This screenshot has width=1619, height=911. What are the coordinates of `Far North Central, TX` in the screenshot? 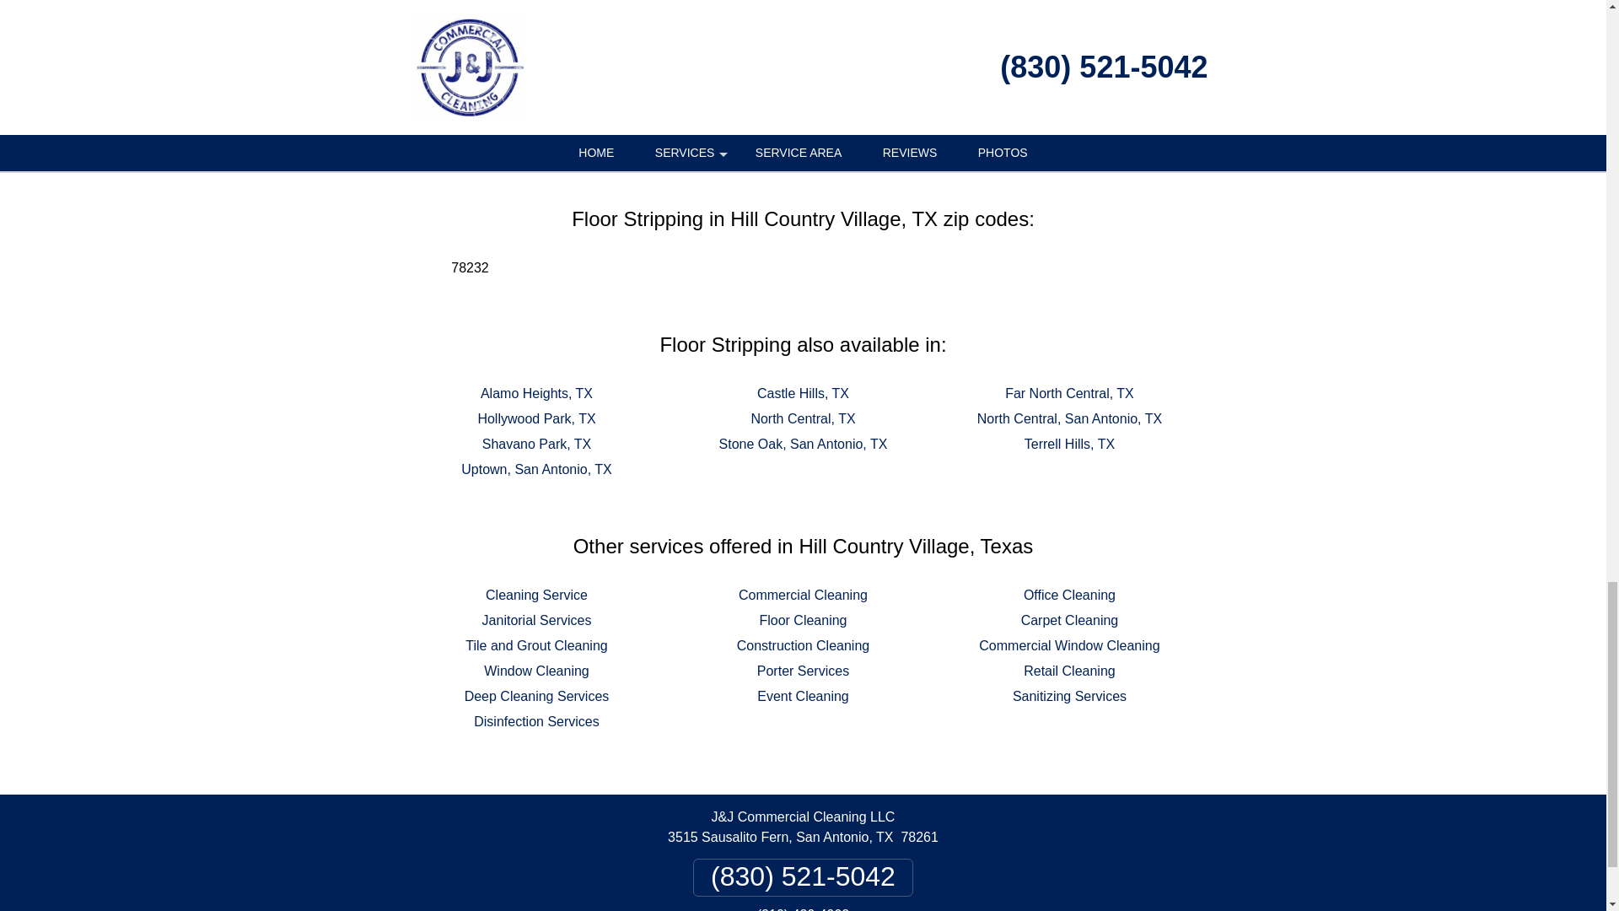 It's located at (1069, 393).